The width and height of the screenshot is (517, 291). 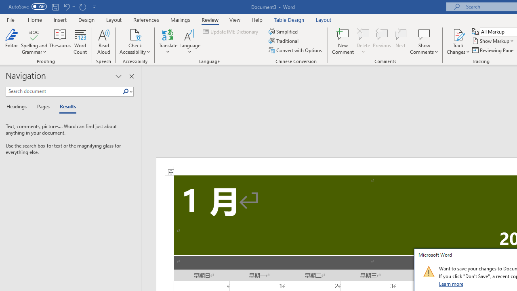 What do you see at coordinates (284, 32) in the screenshot?
I see `Simplified` at bounding box center [284, 32].